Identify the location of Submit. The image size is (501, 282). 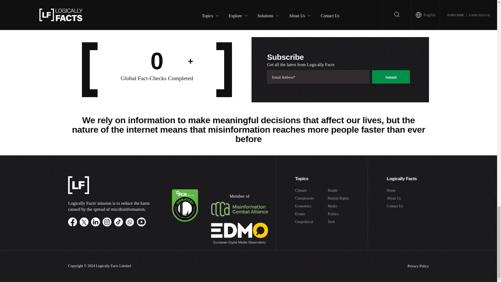
(391, 77).